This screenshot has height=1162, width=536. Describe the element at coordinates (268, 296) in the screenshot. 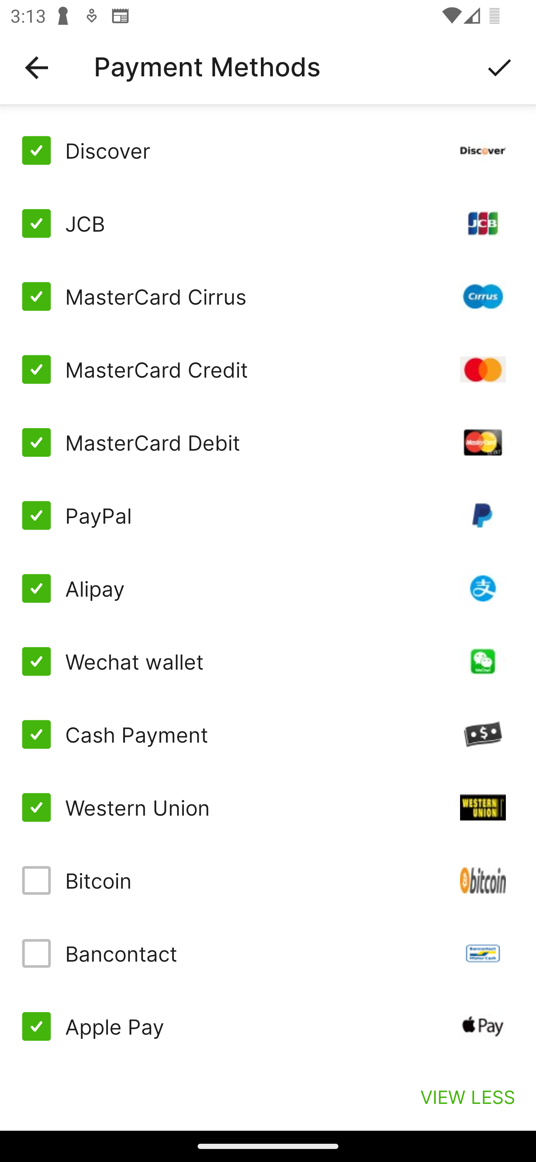

I see `MasterCard Cirrus` at that location.